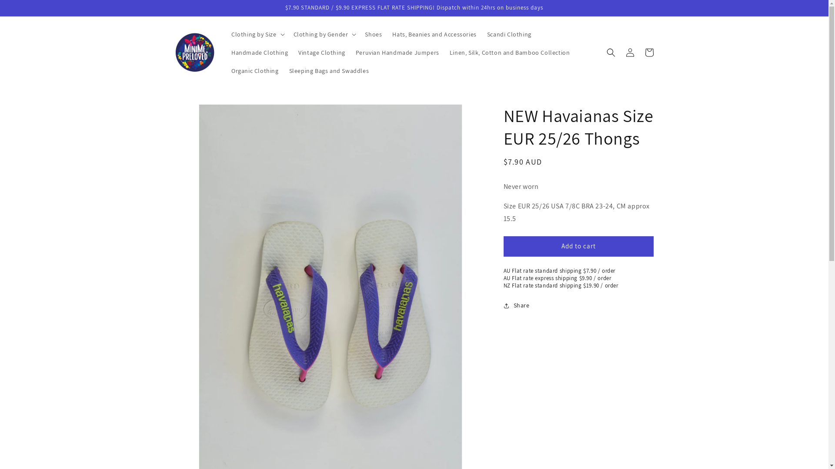 This screenshot has height=469, width=835. Describe the element at coordinates (630, 53) in the screenshot. I see `Log in` at that location.